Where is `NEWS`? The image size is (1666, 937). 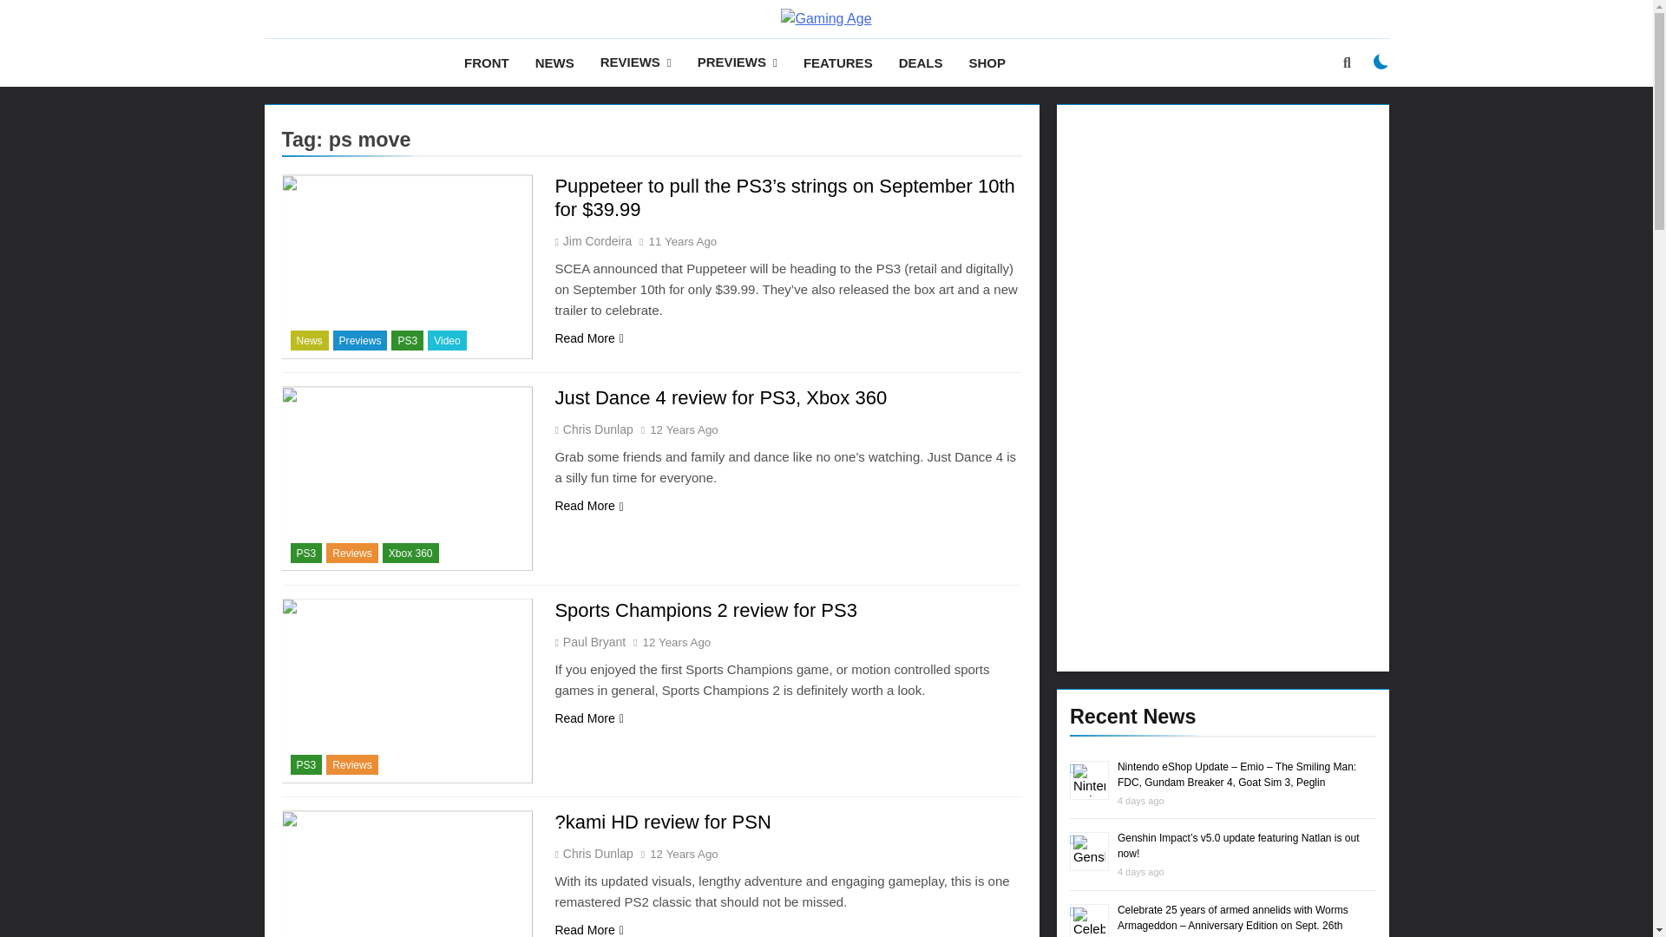 NEWS is located at coordinates (555, 63).